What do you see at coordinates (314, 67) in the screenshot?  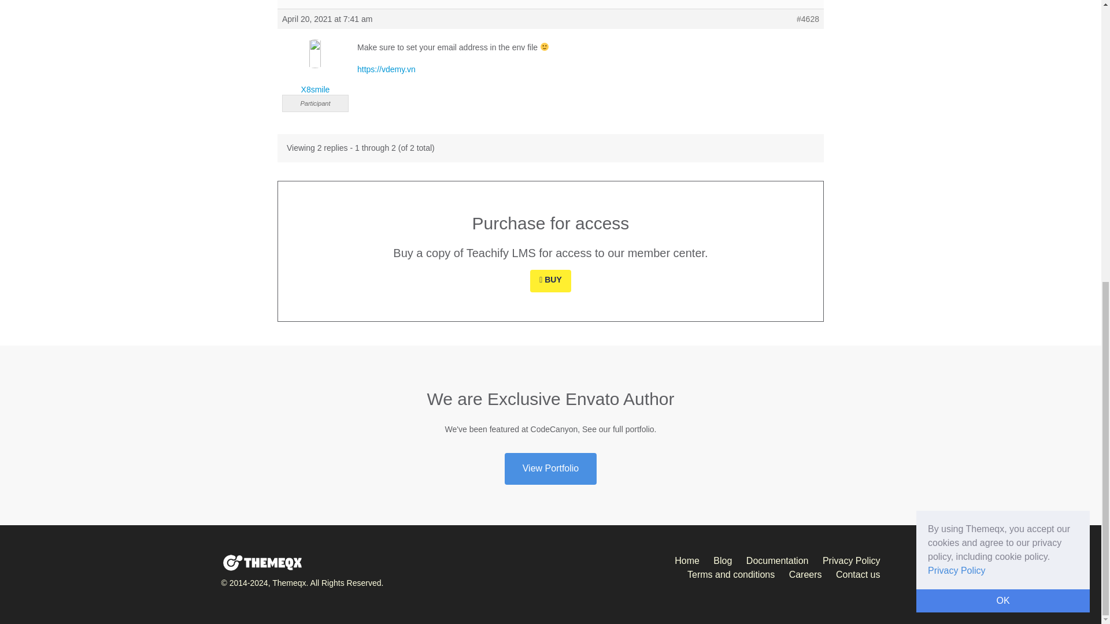 I see `View x8smile's profile` at bounding box center [314, 67].